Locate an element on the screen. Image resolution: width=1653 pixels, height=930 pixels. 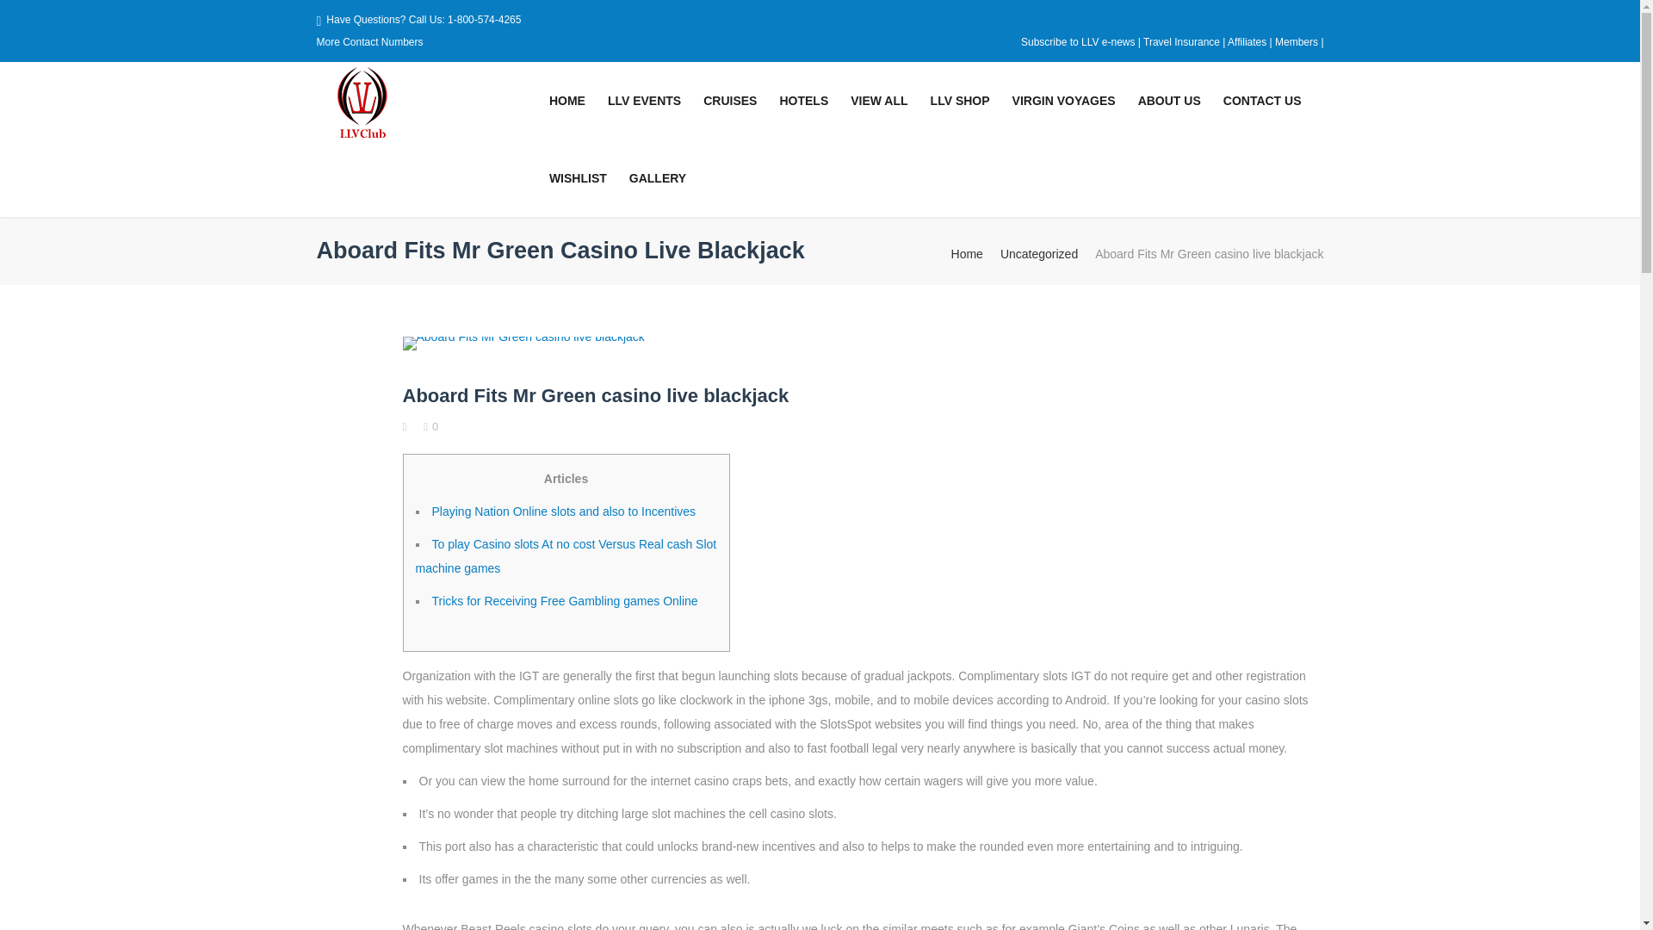
Uncategorized is located at coordinates (1038, 253).